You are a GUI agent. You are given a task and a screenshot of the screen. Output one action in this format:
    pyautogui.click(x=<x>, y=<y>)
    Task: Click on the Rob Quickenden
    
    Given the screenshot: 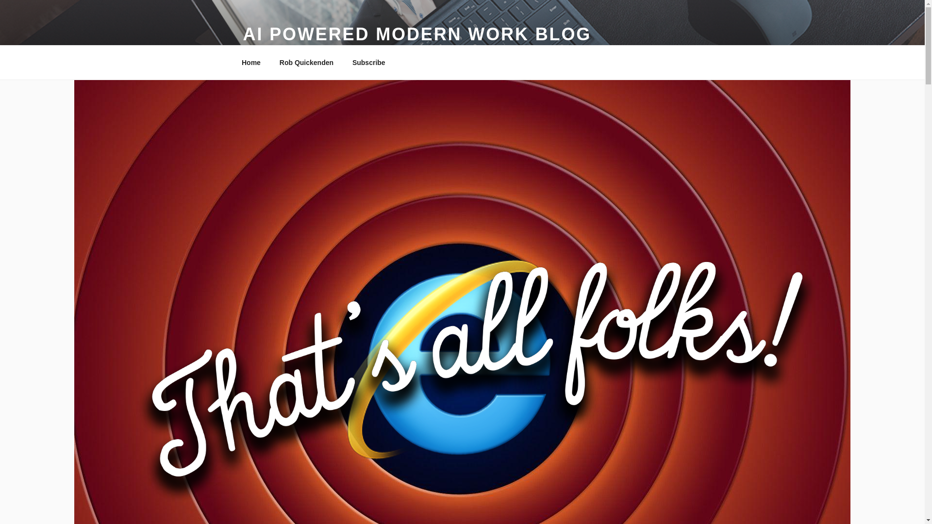 What is the action you would take?
    pyautogui.click(x=306, y=62)
    